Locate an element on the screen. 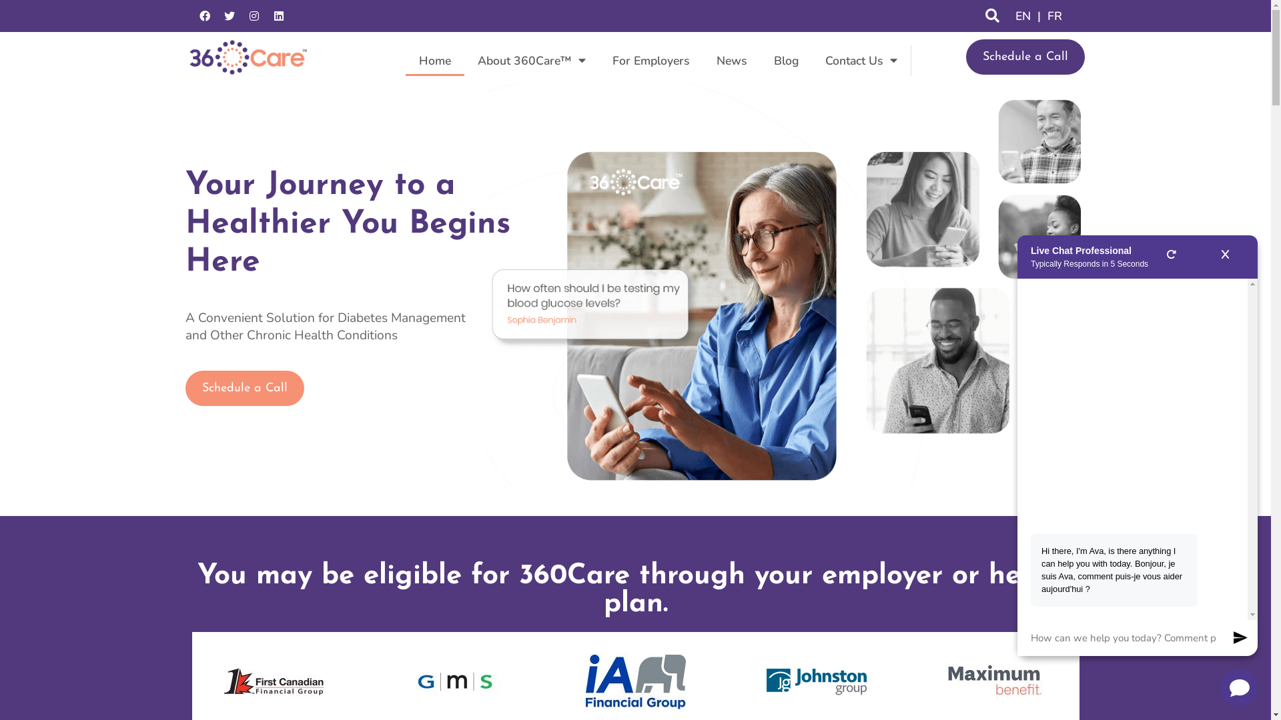 The image size is (1281, 720). News is located at coordinates (732, 61).